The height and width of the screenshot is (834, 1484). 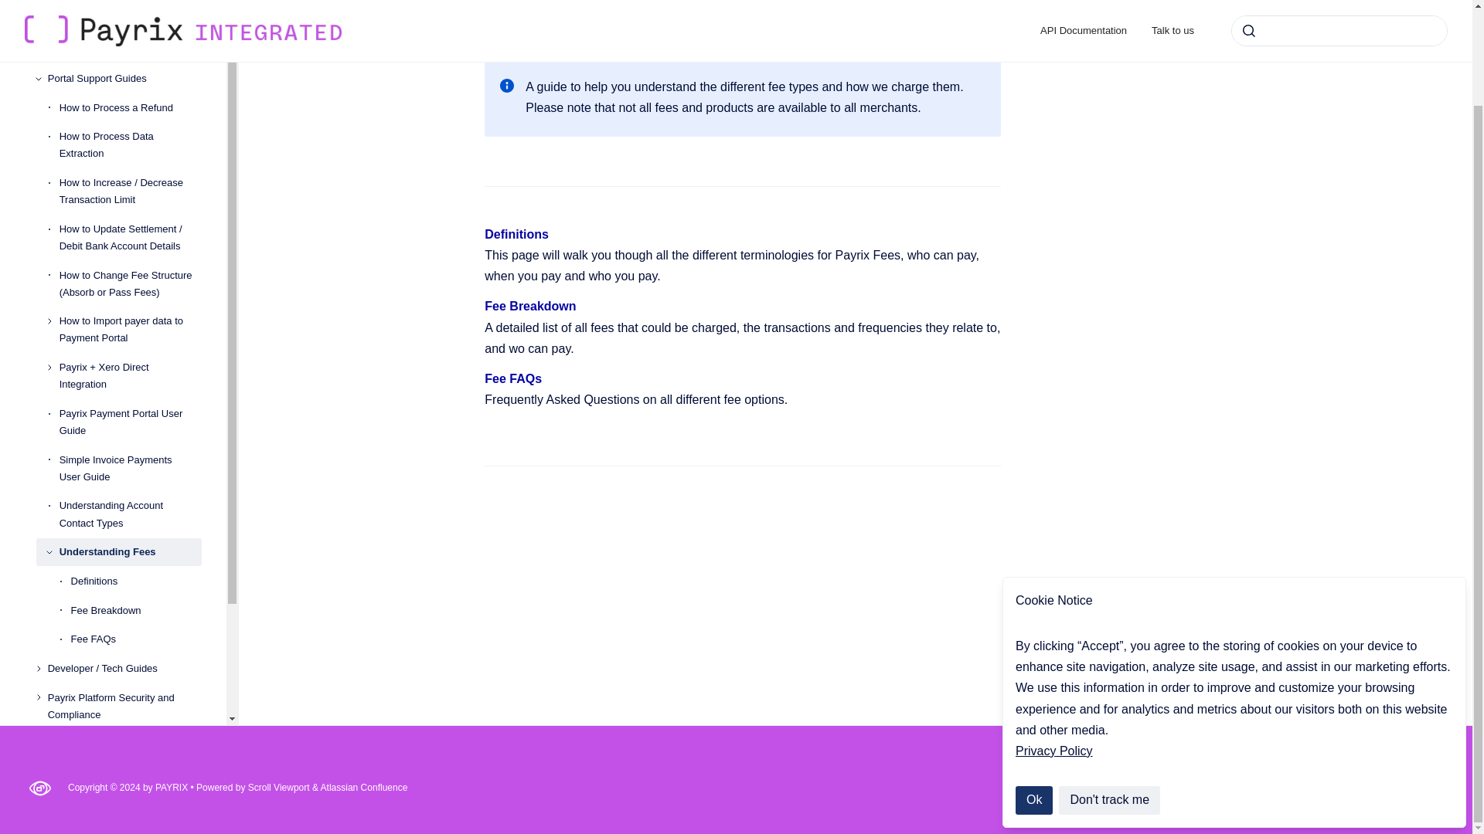 What do you see at coordinates (124, 744) in the screenshot?
I see `FAQ` at bounding box center [124, 744].